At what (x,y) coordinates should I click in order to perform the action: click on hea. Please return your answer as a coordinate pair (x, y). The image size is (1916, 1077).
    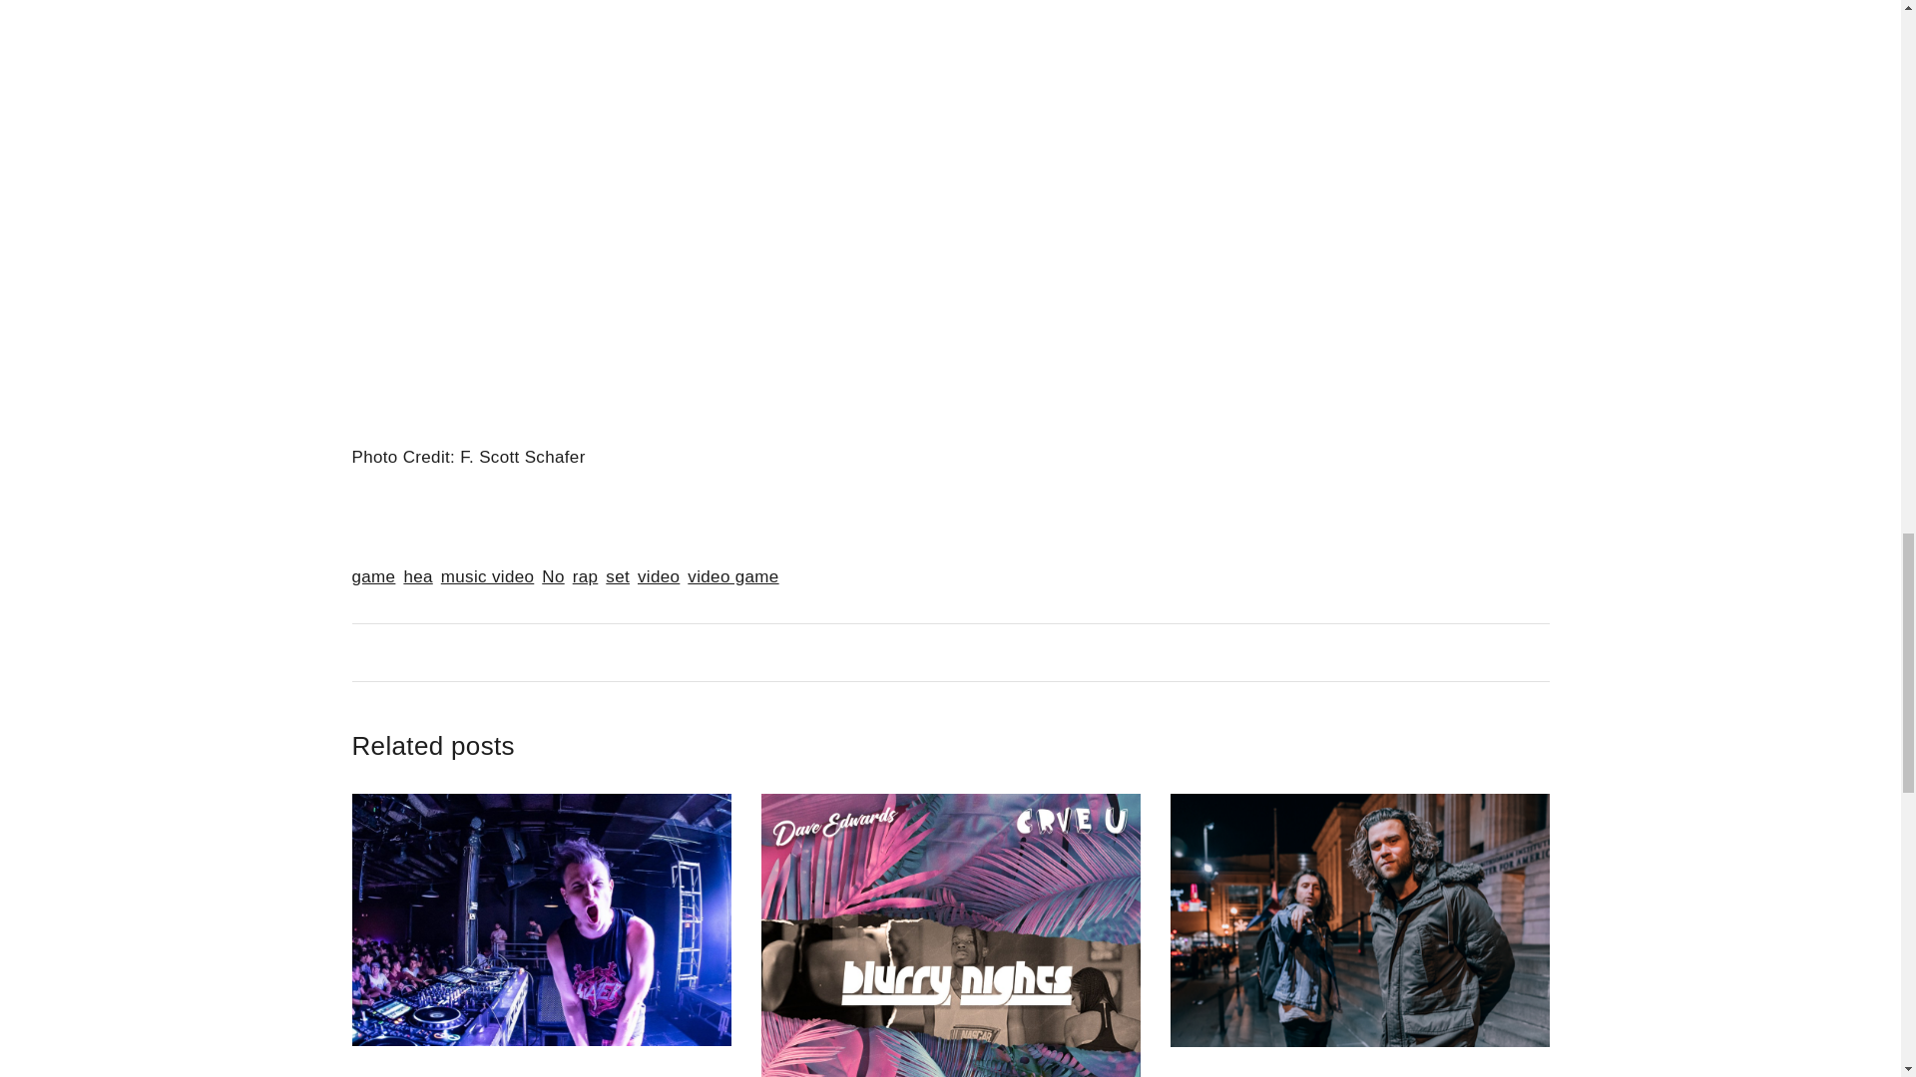
    Looking at the image, I should click on (417, 576).